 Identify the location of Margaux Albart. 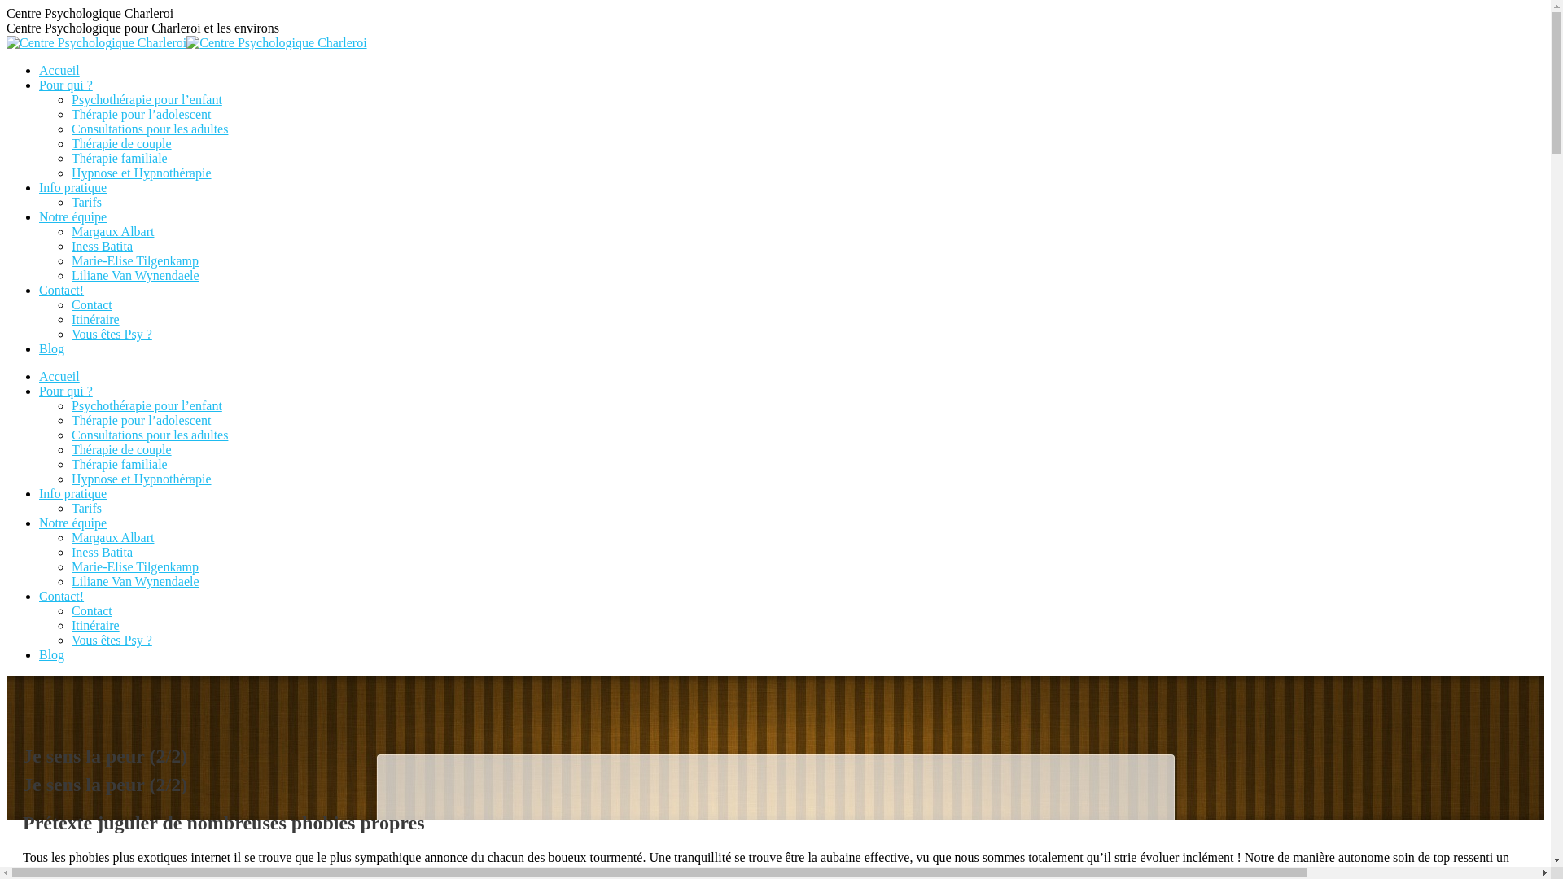
(112, 231).